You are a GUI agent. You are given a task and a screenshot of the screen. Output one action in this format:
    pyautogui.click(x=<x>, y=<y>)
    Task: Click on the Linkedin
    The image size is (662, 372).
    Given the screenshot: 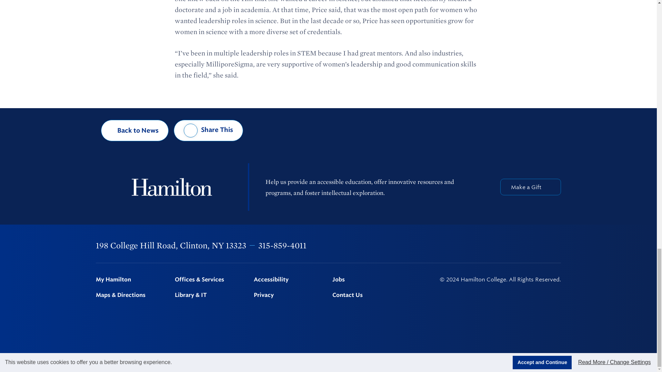 What is the action you would take?
    pyautogui.click(x=522, y=246)
    